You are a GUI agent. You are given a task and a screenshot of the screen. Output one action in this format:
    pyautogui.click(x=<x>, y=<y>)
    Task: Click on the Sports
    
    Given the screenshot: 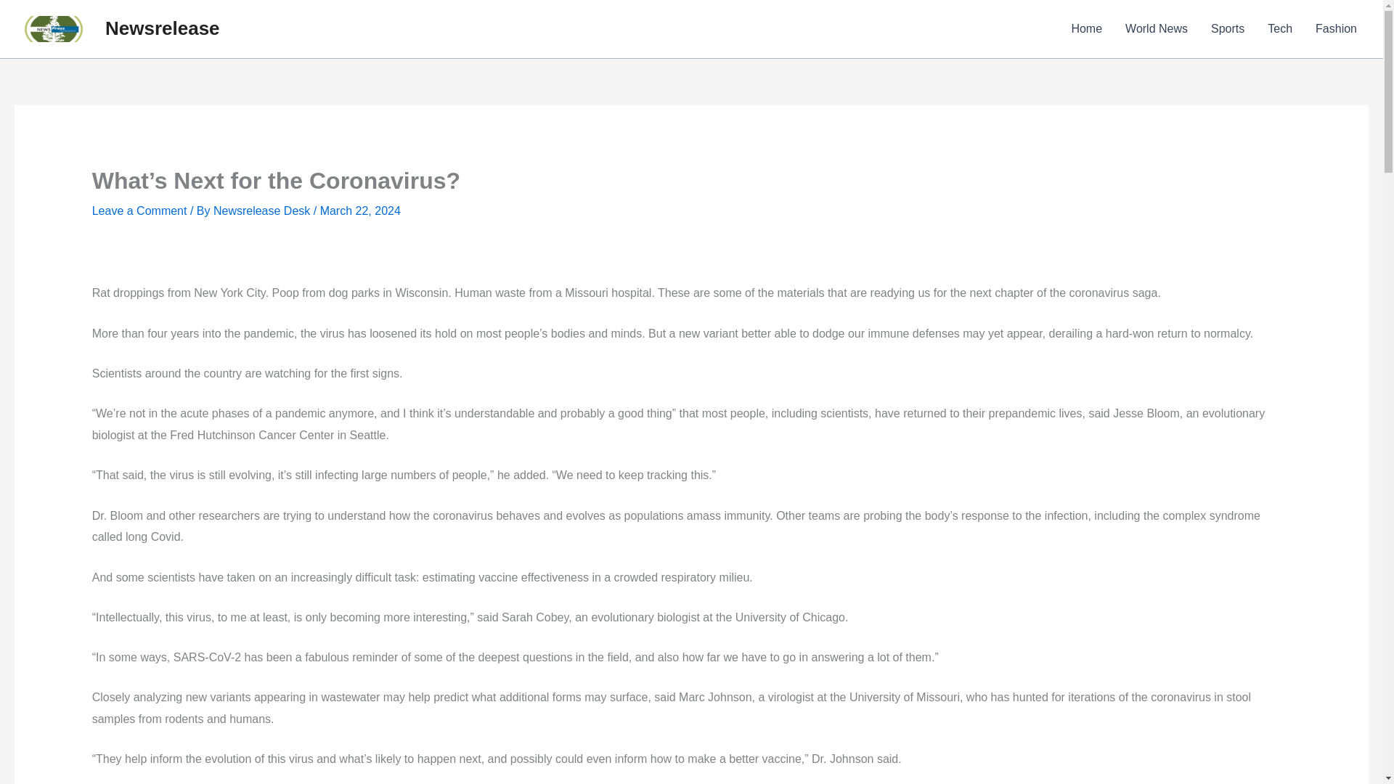 What is the action you would take?
    pyautogui.click(x=1227, y=29)
    